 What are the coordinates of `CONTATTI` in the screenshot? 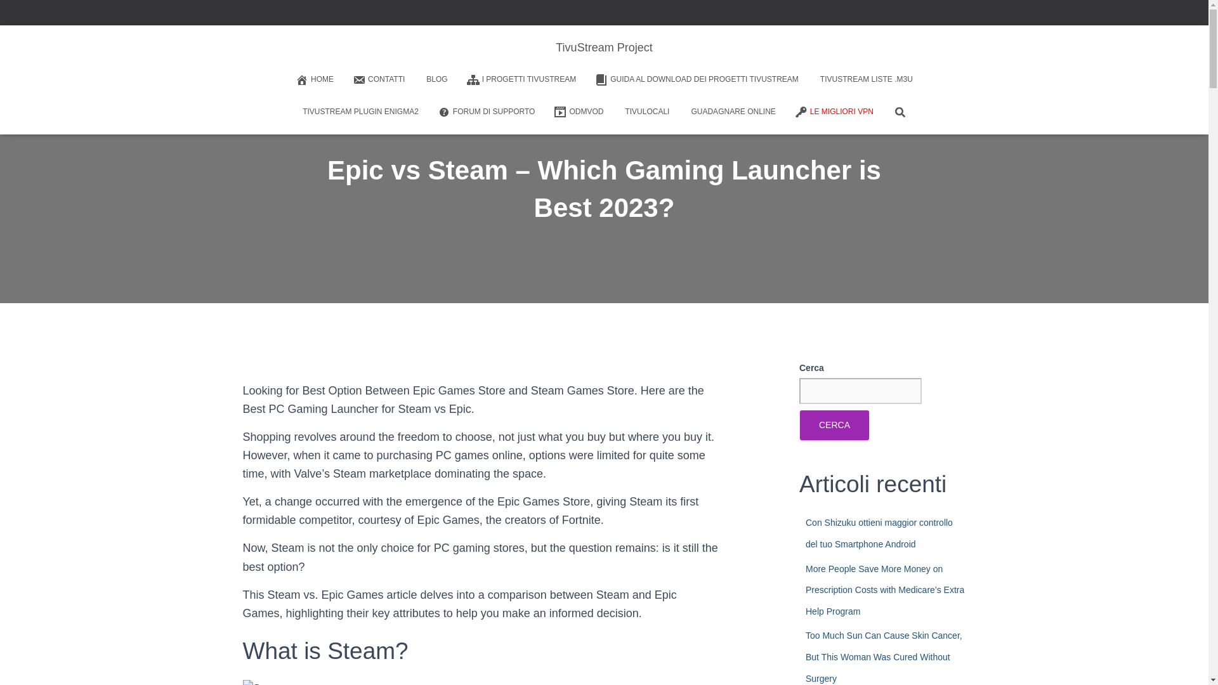 It's located at (378, 79).